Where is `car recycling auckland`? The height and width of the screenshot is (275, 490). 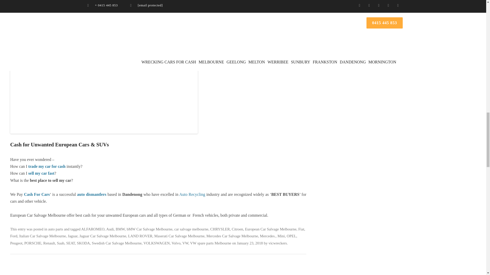 car recycling auckland is located at coordinates (192, 194).